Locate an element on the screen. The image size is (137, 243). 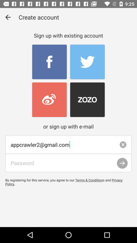
submit login after password has been entered is located at coordinates (122, 163).